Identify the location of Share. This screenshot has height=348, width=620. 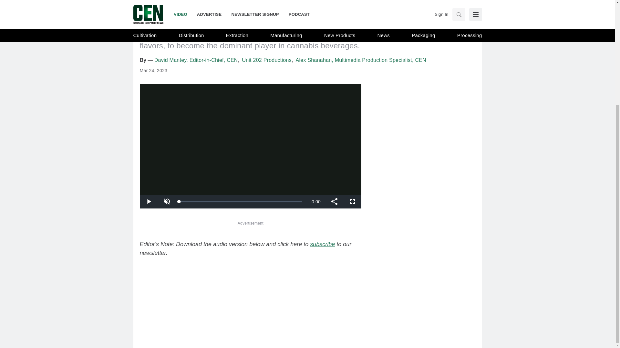
(334, 201).